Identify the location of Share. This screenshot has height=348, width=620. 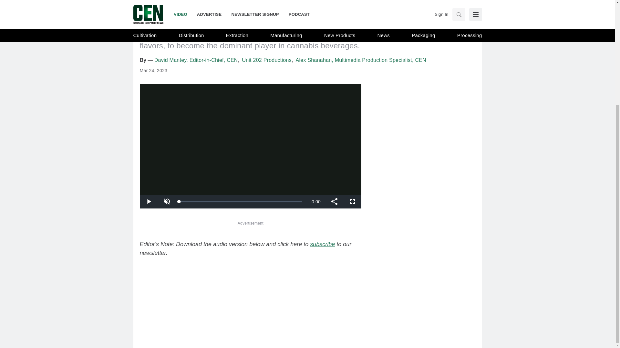
(334, 201).